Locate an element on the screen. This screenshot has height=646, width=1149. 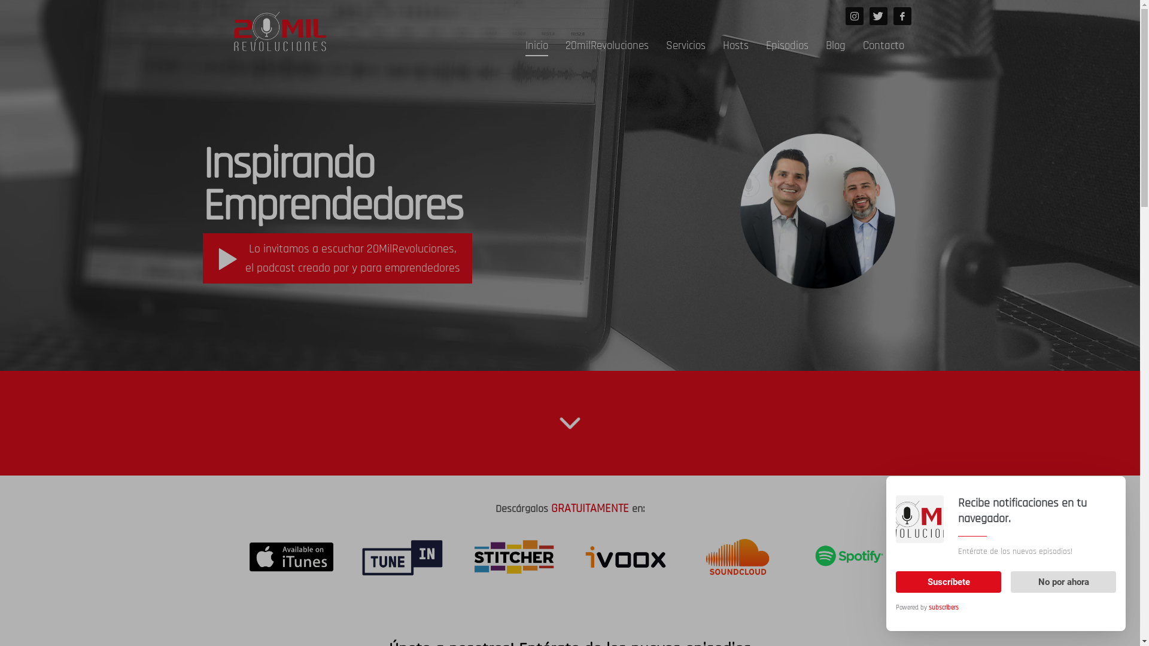
Blog is located at coordinates (835, 46).